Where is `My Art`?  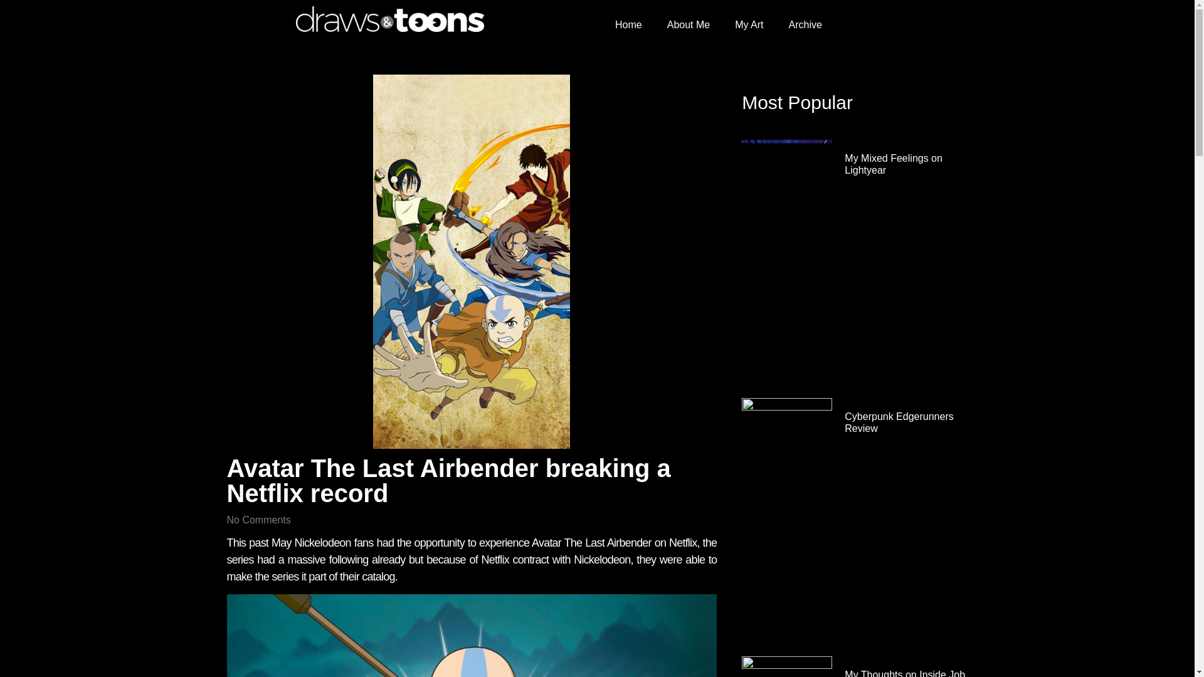
My Art is located at coordinates (749, 25).